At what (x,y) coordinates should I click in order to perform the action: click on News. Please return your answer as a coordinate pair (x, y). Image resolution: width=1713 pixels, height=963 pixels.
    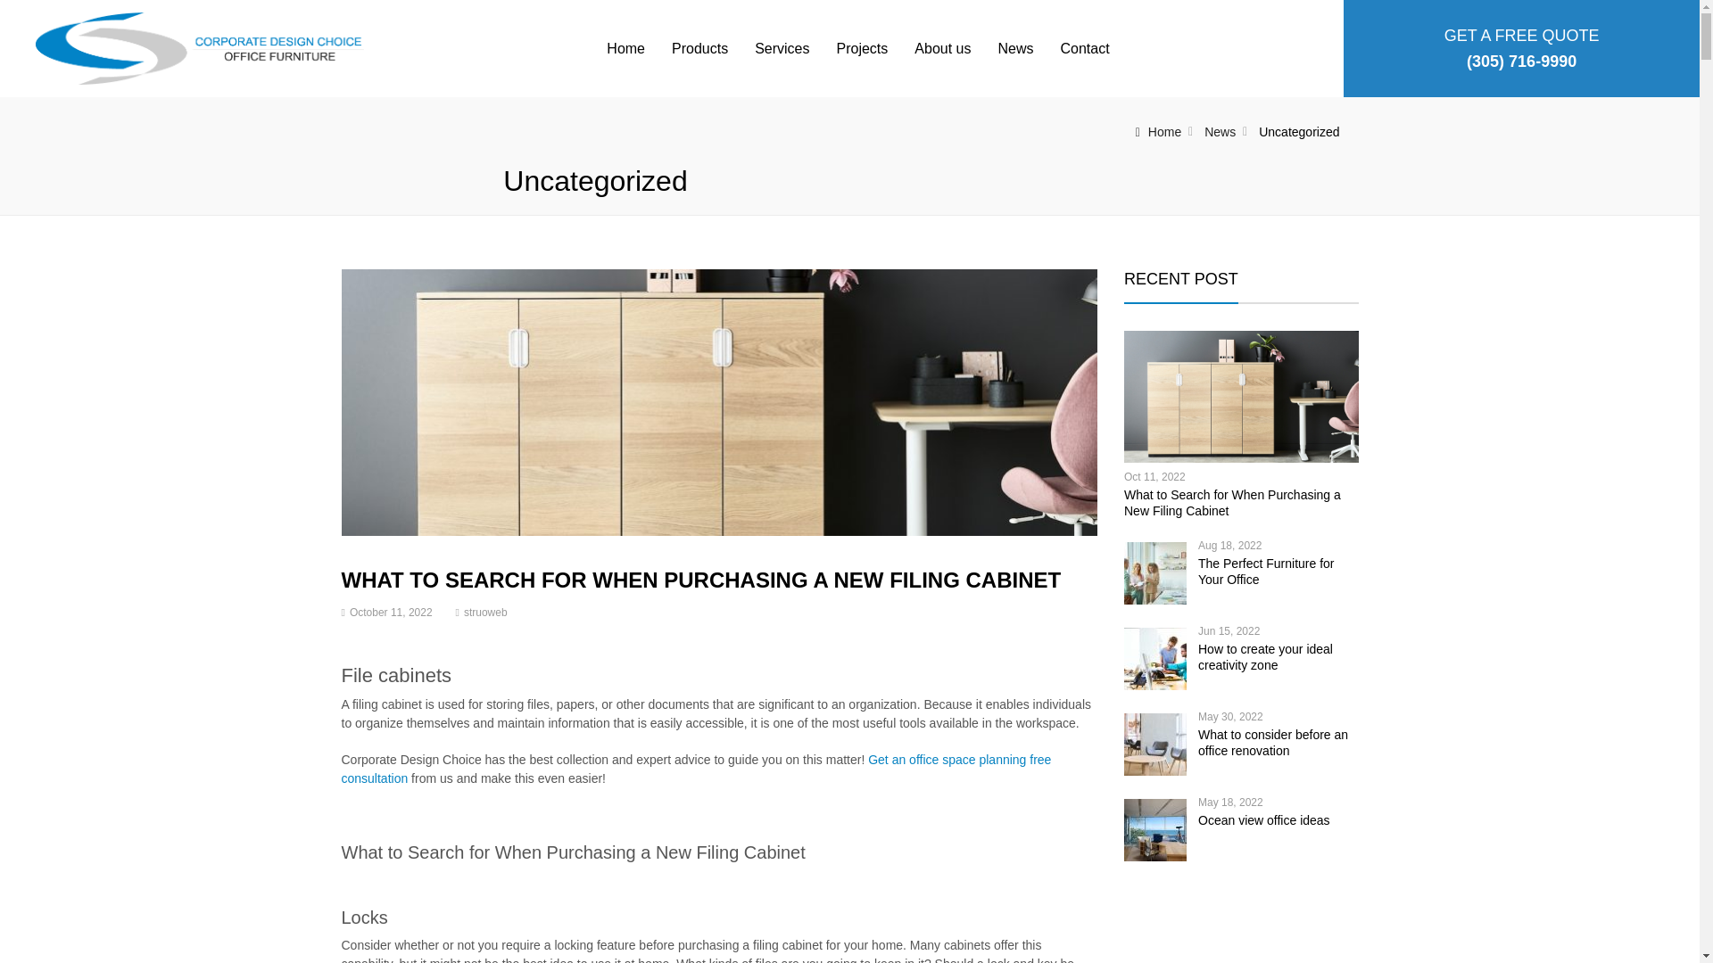
    Looking at the image, I should click on (1015, 48).